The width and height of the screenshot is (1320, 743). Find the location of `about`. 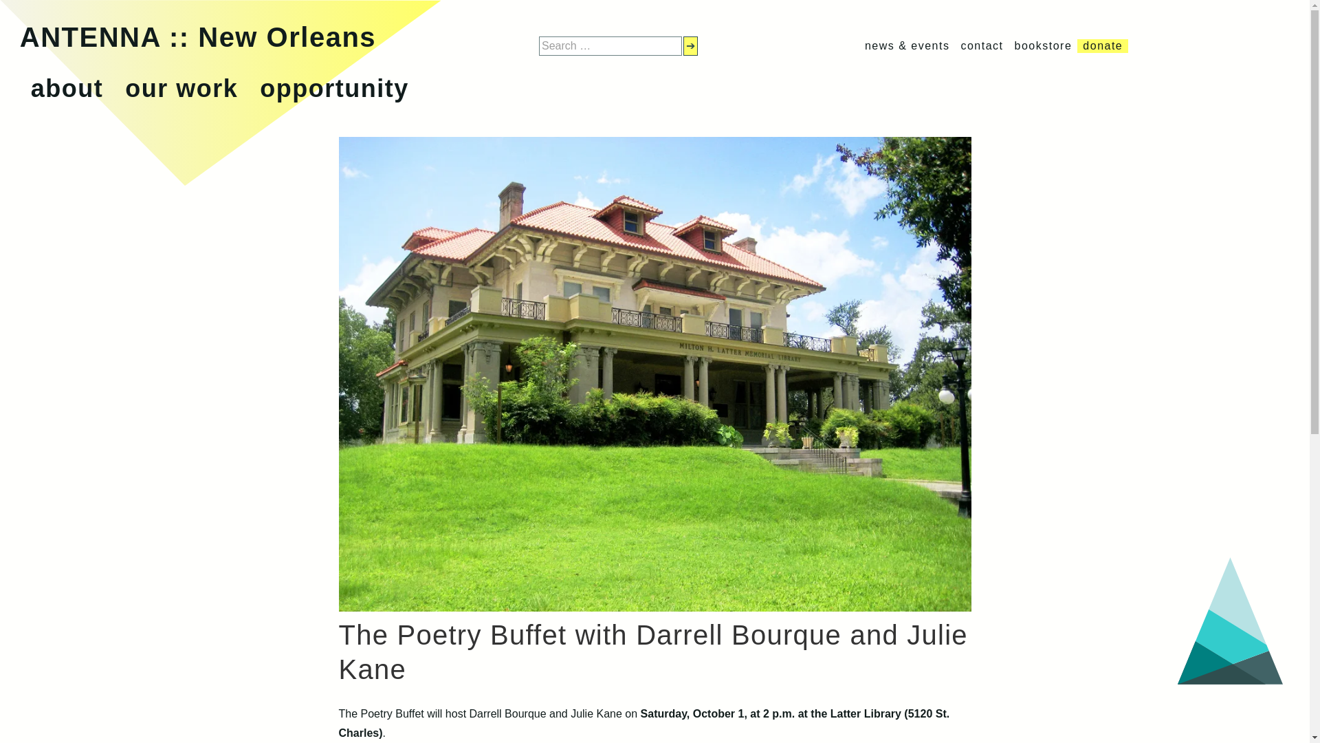

about is located at coordinates (66, 88).